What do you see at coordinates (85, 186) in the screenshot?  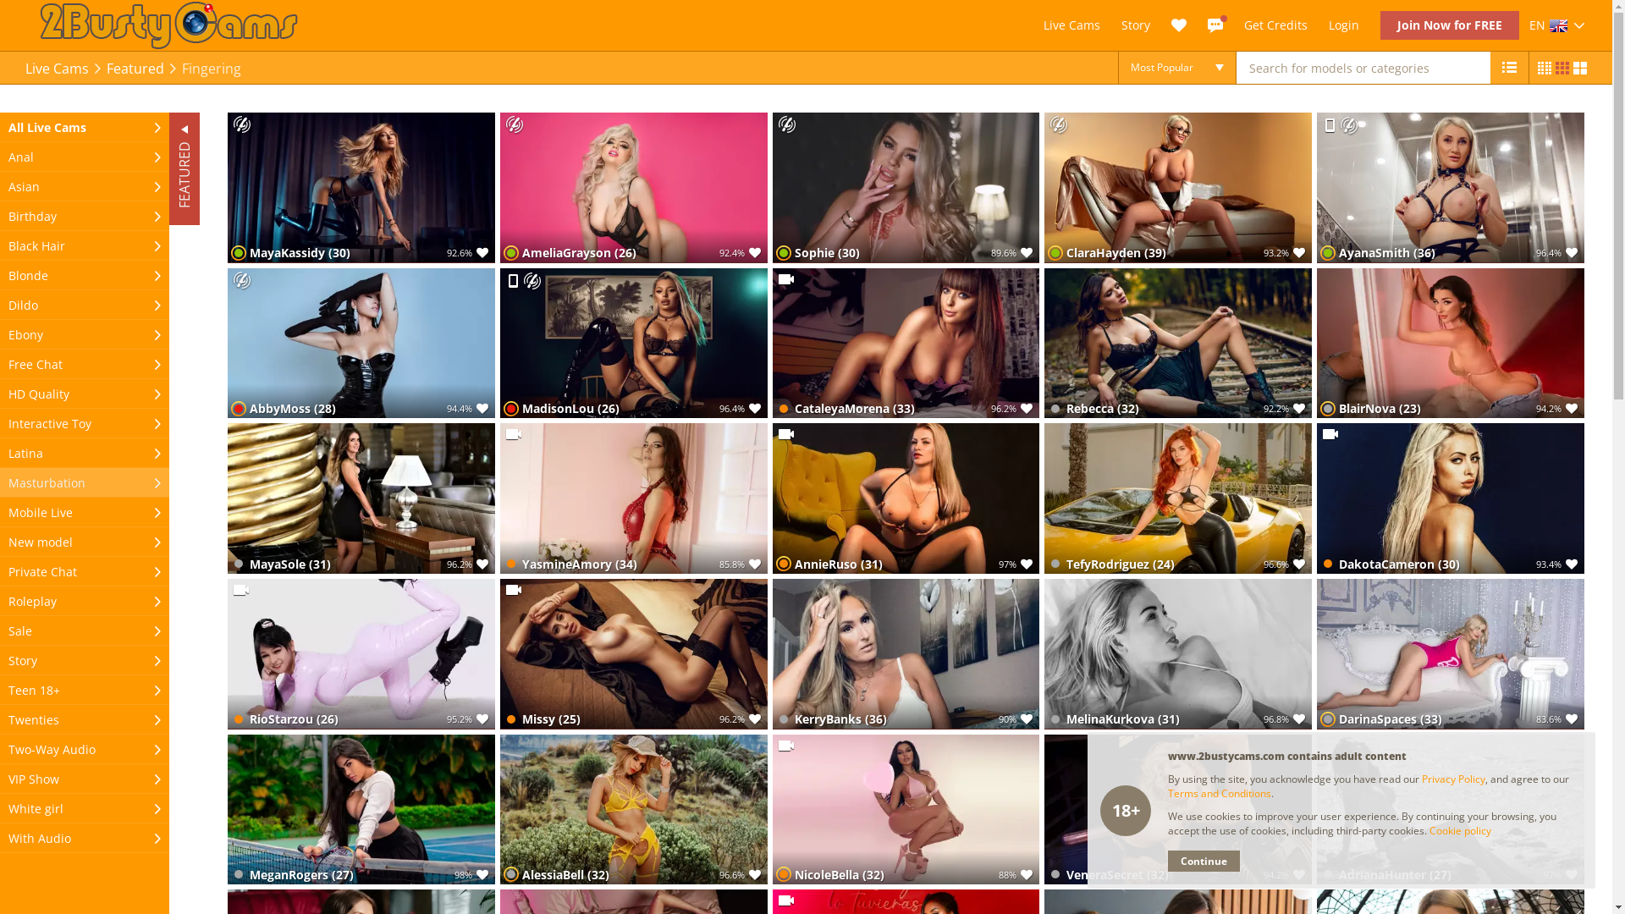 I see `Asian` at bounding box center [85, 186].